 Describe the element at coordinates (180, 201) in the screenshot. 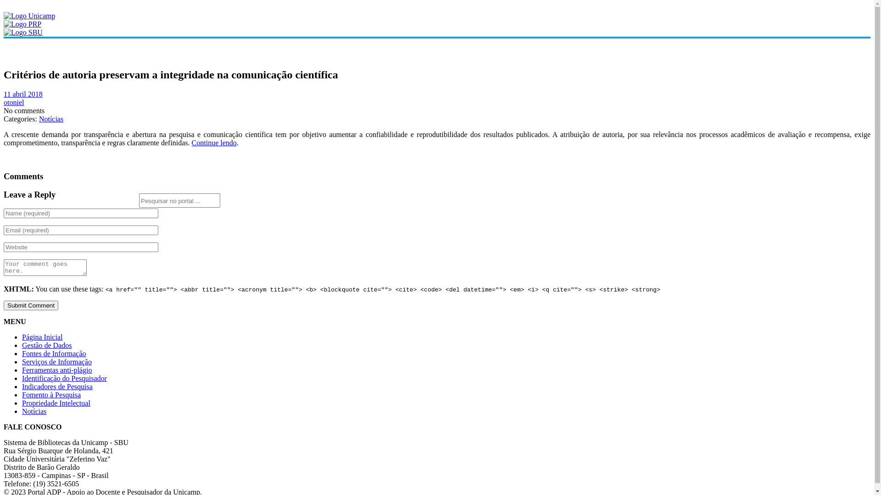

I see `Digitar o termo e teclar enter.` at that location.